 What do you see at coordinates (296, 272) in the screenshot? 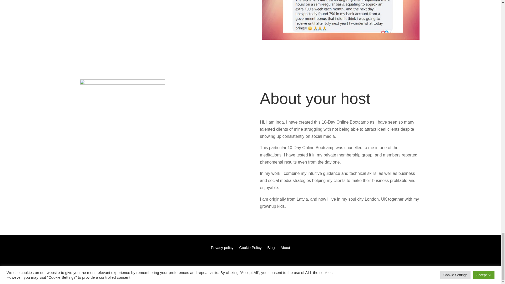
I see `900 Kunder.com` at bounding box center [296, 272].